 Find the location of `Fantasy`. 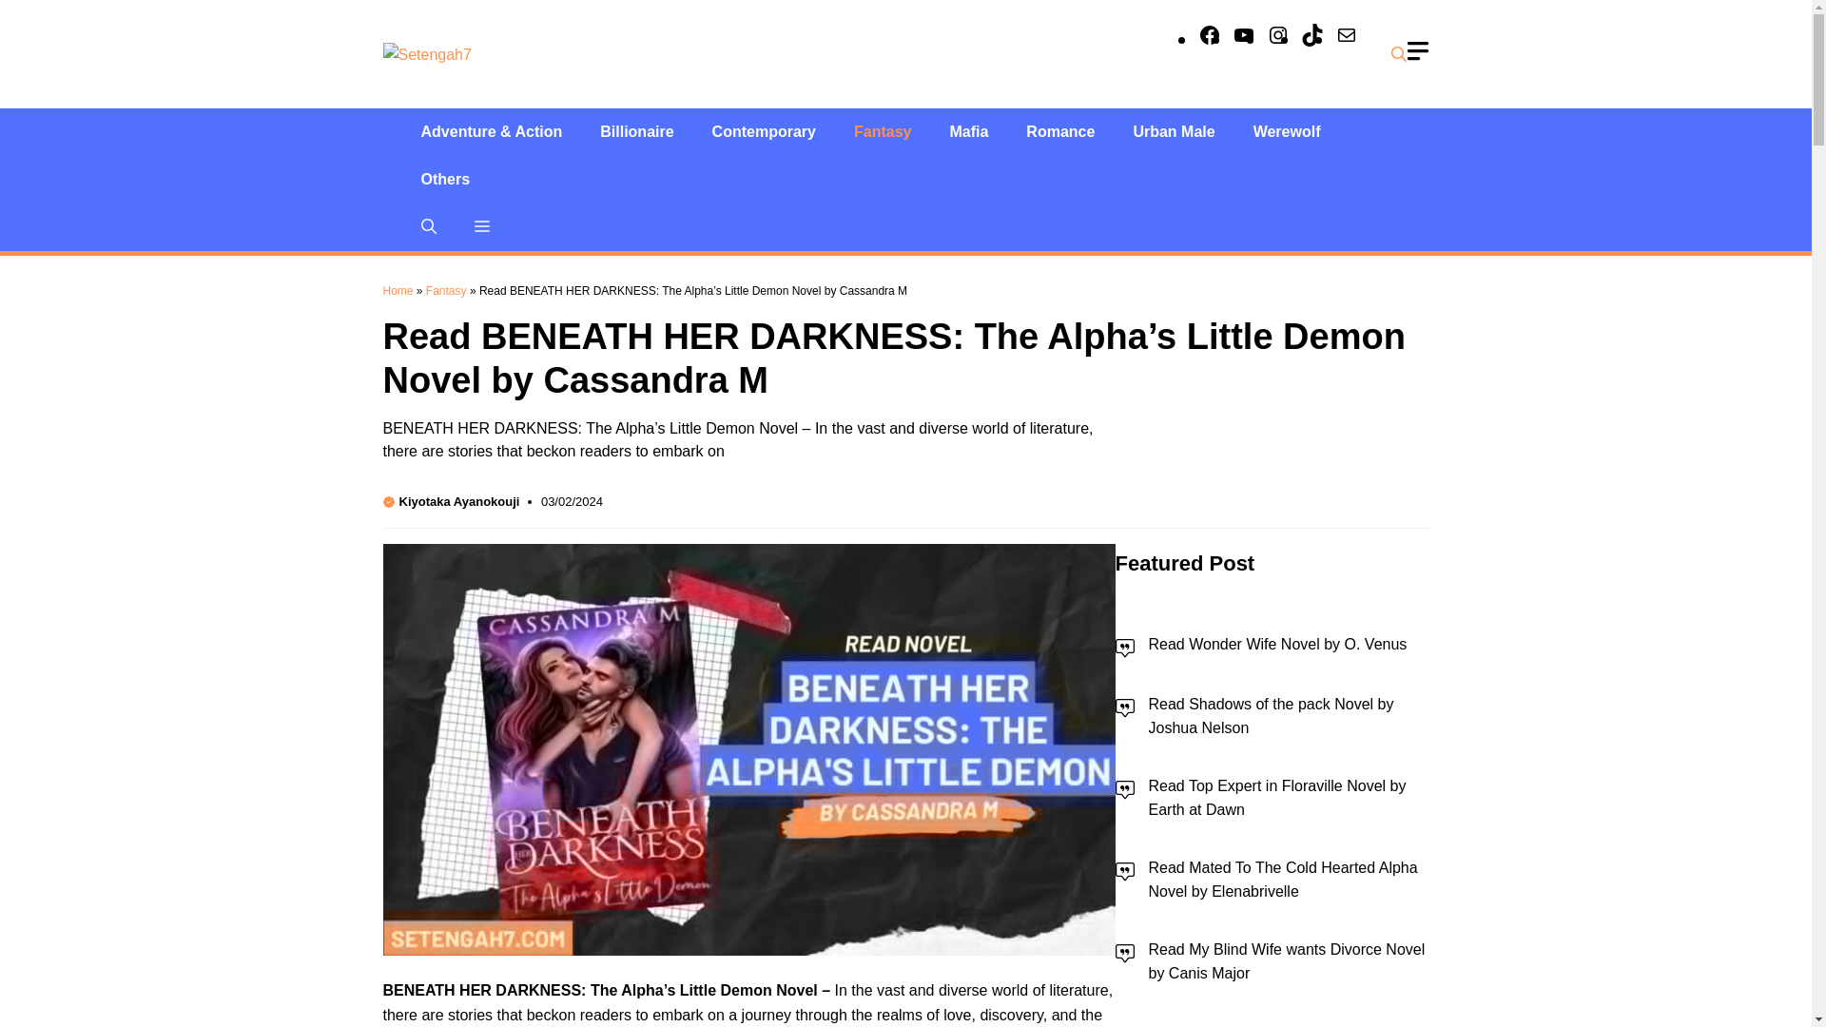

Fantasy is located at coordinates (446, 291).